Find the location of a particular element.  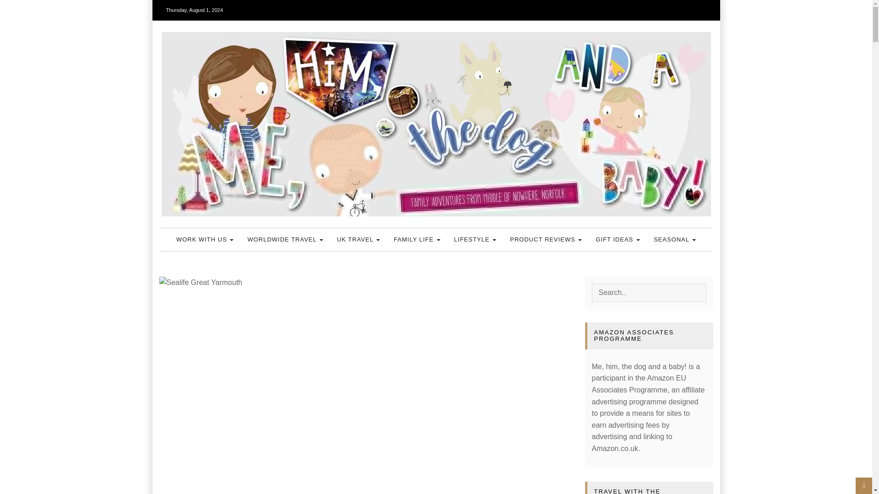

Work With Us is located at coordinates (205, 239).